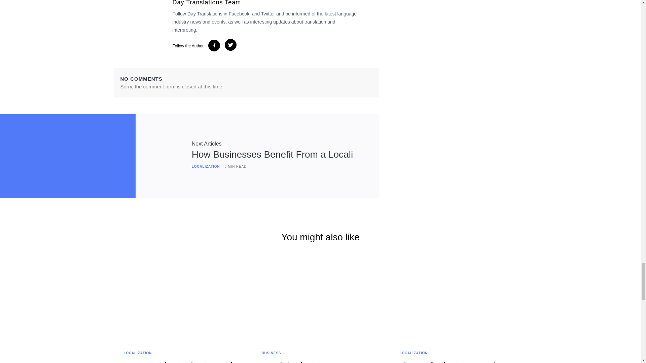 The height and width of the screenshot is (363, 646). I want to click on Next Articles, so click(207, 144).